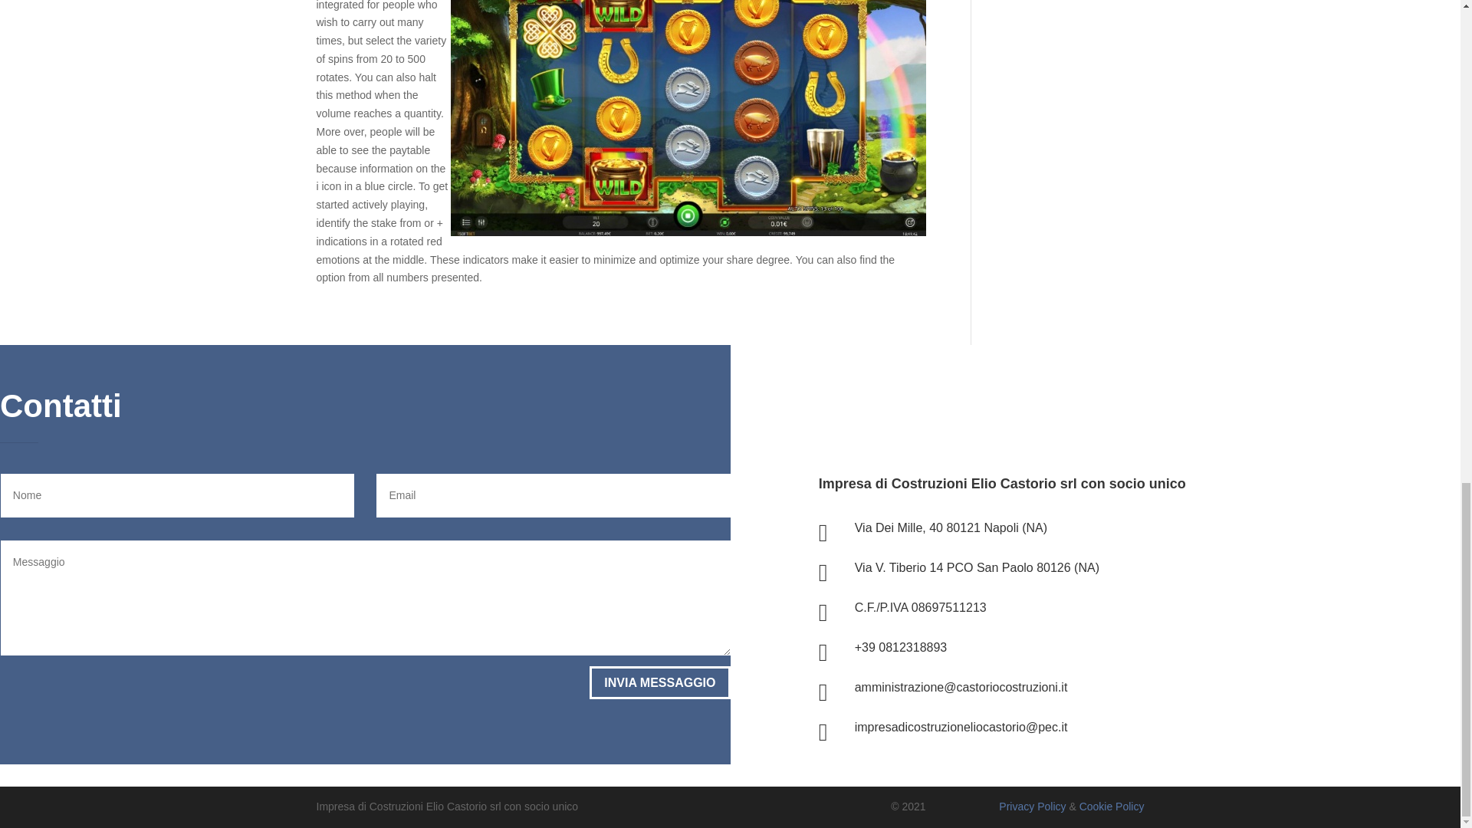 Image resolution: width=1472 pixels, height=828 pixels. Describe the element at coordinates (1112, 807) in the screenshot. I see `Cookie Policy` at that location.